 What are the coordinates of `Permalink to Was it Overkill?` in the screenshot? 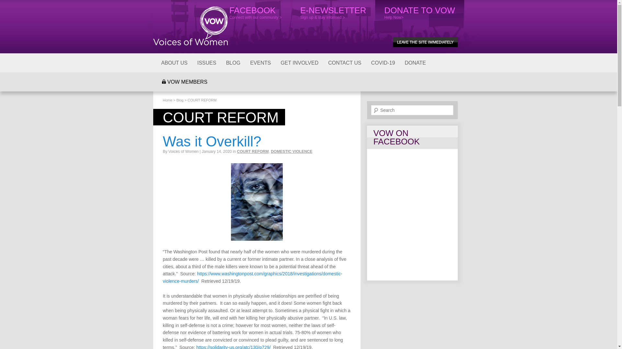 It's located at (212, 141).